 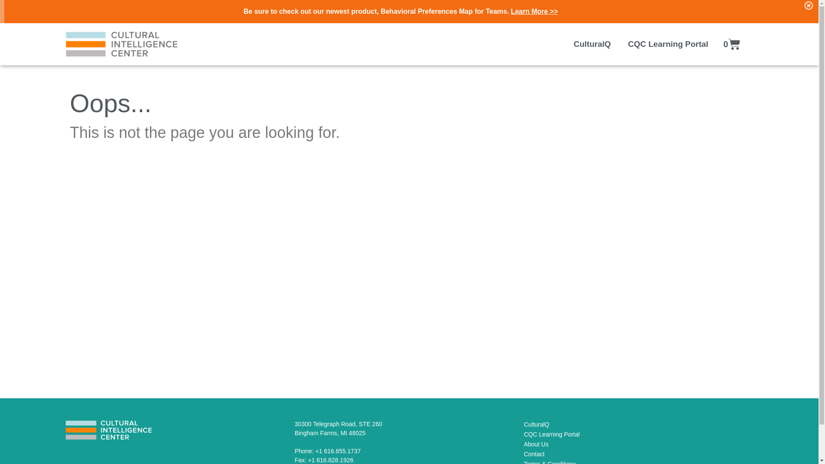 What do you see at coordinates (668, 44) in the screenshot?
I see `CQC Learning Portal` at bounding box center [668, 44].